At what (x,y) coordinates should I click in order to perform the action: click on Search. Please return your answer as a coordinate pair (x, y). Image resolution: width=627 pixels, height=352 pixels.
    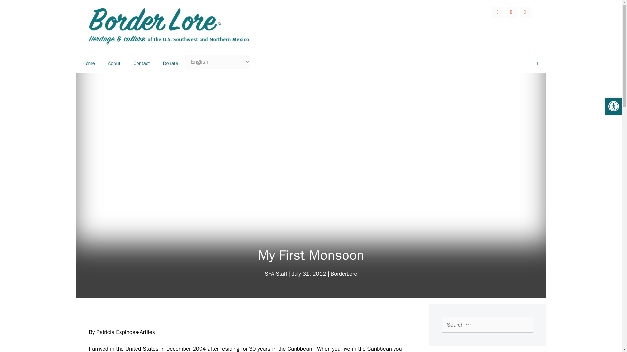
    Looking at the image, I should click on (15, 7).